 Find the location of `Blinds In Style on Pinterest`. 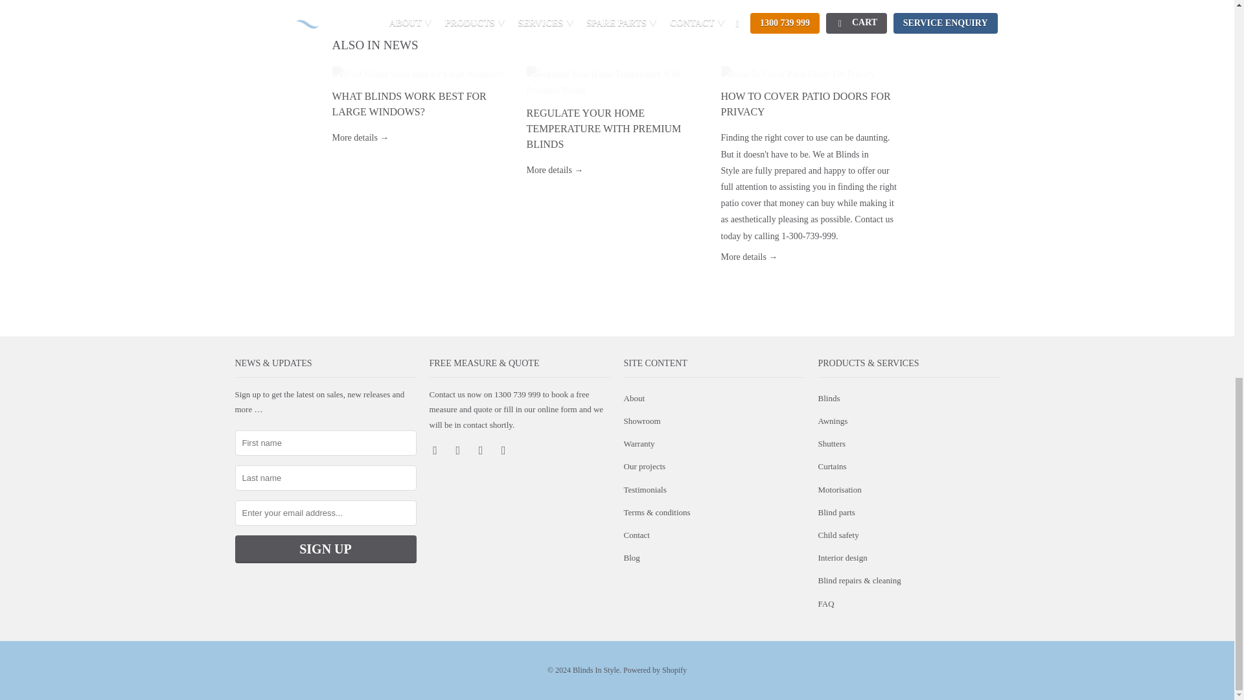

Blinds In Style on Pinterest is located at coordinates (482, 450).